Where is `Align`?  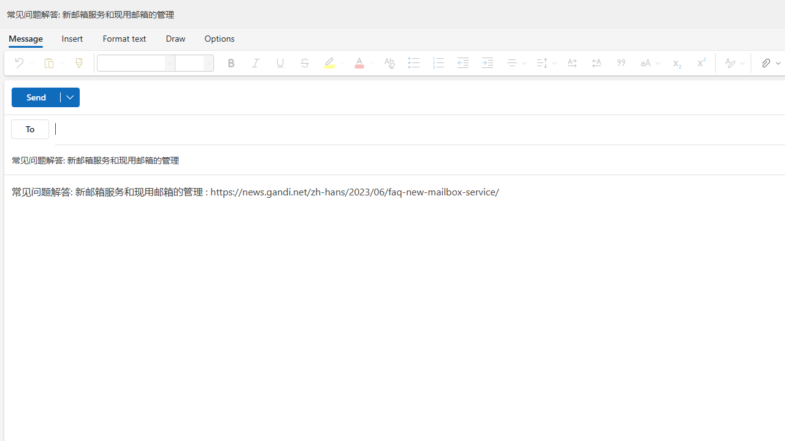 Align is located at coordinates (515, 62).